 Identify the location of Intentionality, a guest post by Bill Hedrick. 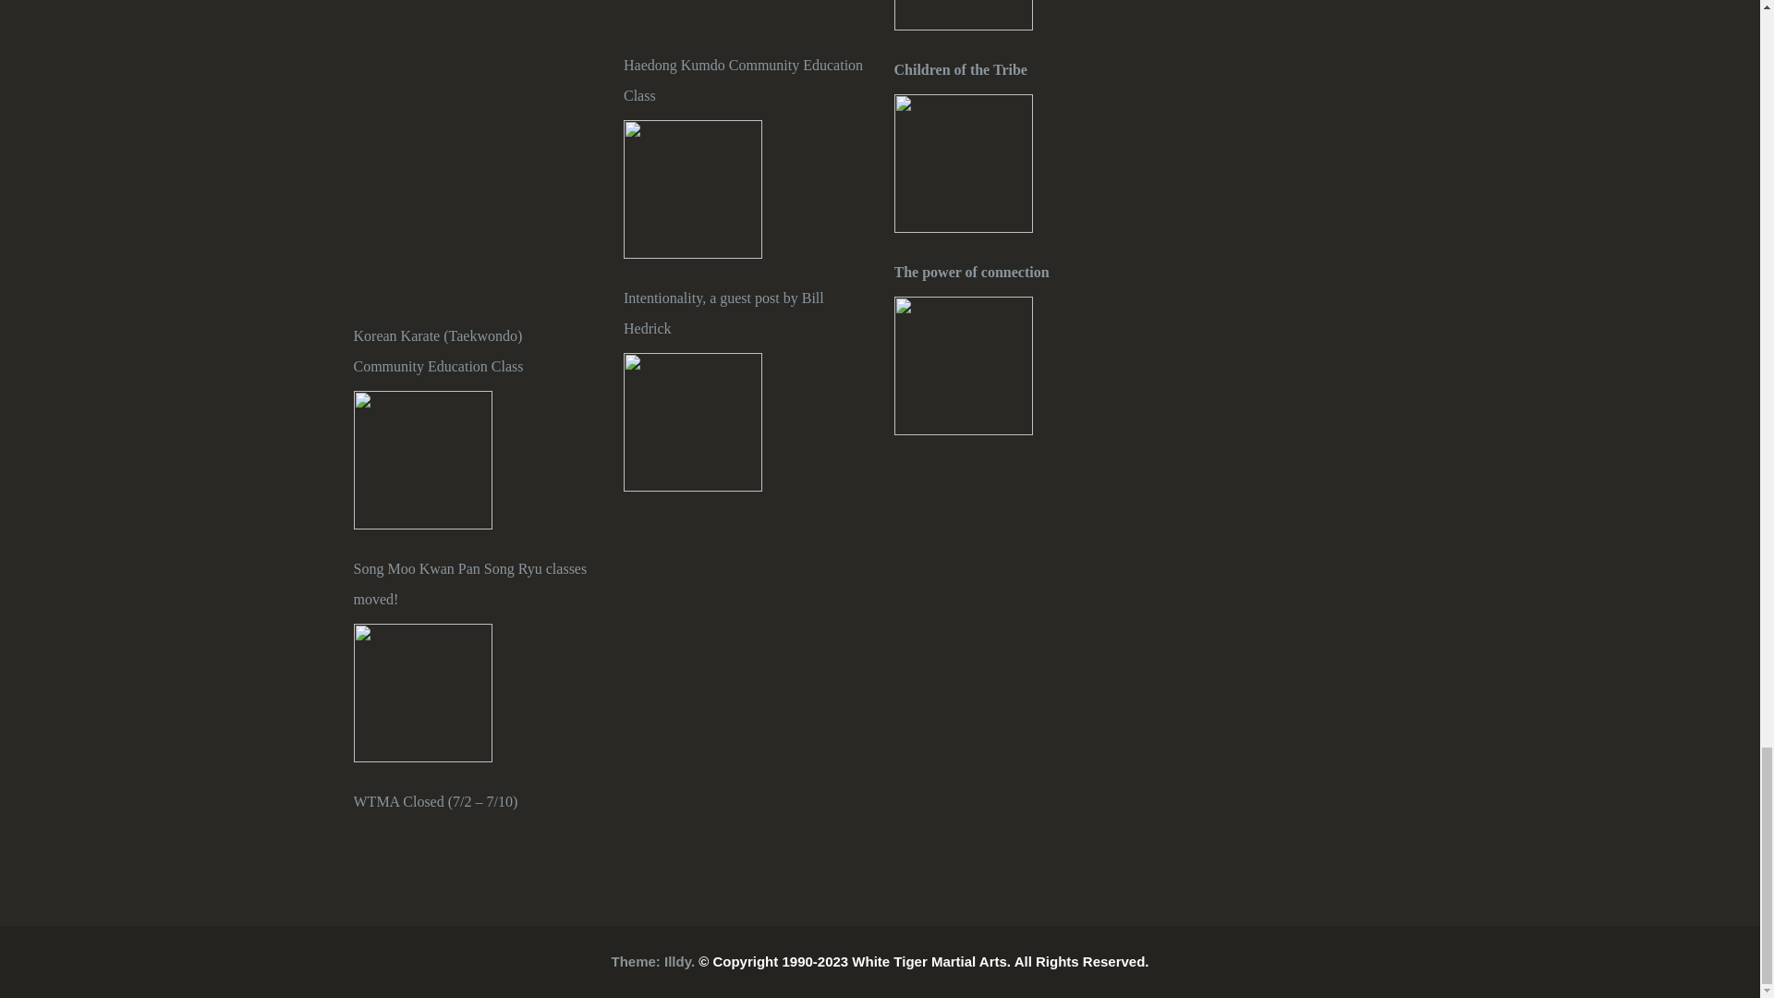
(745, 312).